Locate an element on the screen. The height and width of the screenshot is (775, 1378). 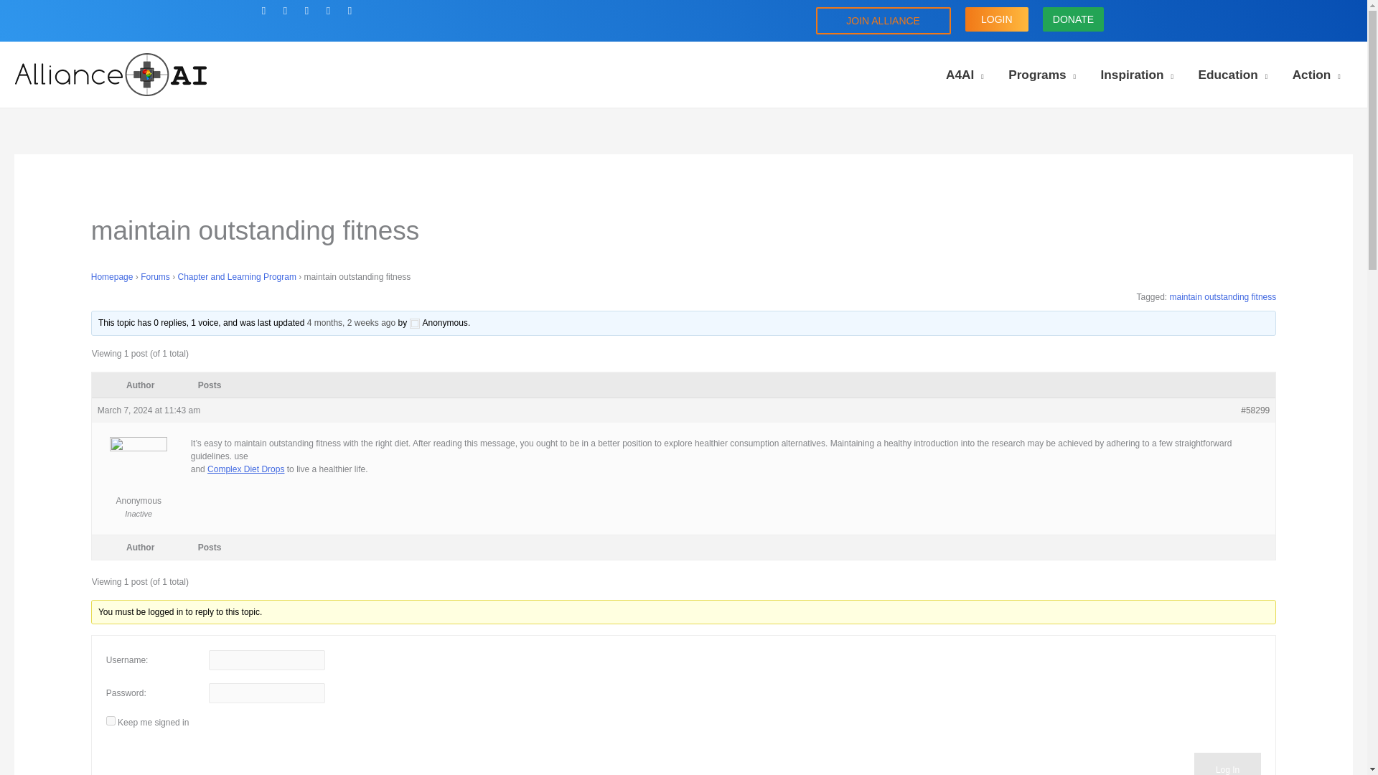
DONATE is located at coordinates (1073, 19).